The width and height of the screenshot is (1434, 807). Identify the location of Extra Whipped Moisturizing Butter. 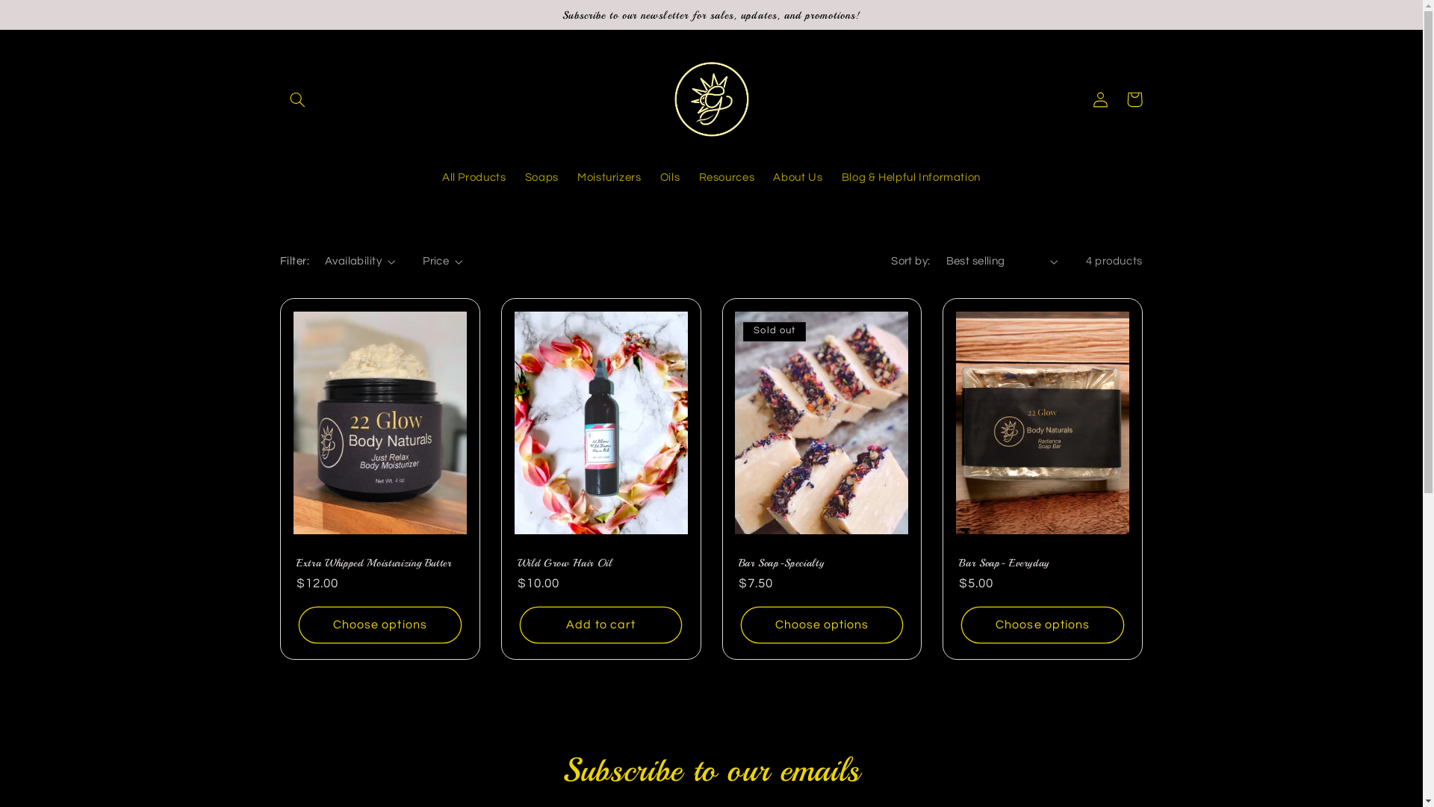
(380, 563).